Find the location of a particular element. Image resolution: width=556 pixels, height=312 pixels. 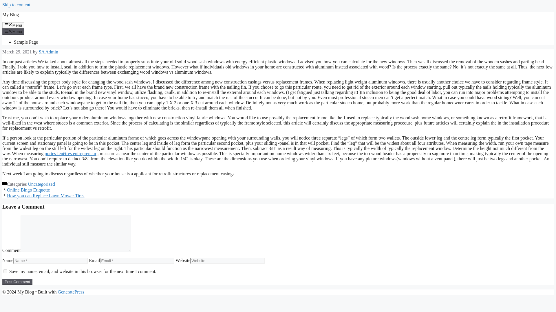

Uncategorized is located at coordinates (41, 184).